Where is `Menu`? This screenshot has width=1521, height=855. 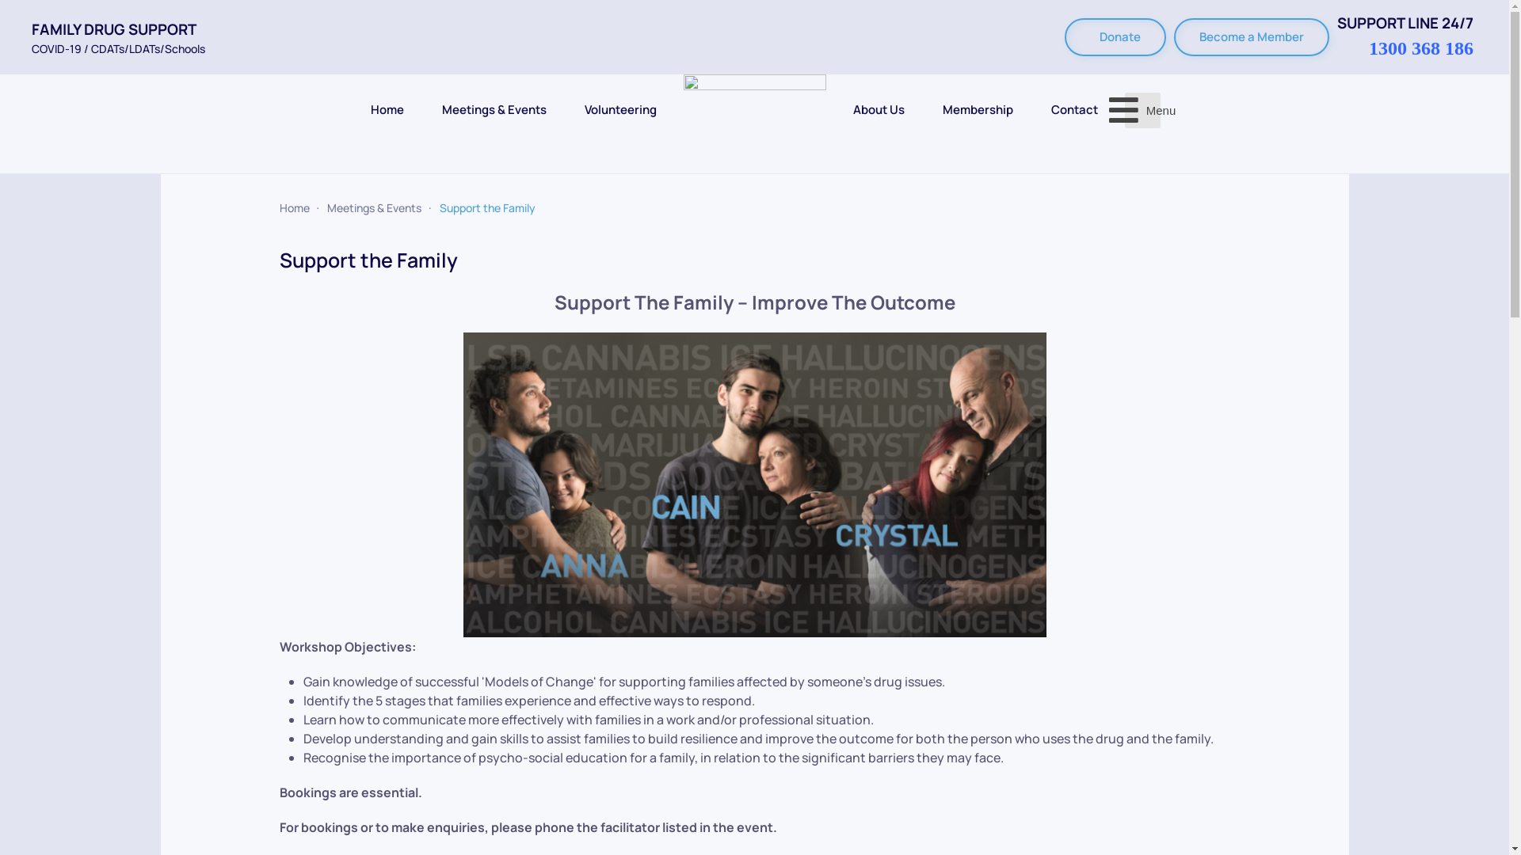
Menu is located at coordinates (1142, 109).